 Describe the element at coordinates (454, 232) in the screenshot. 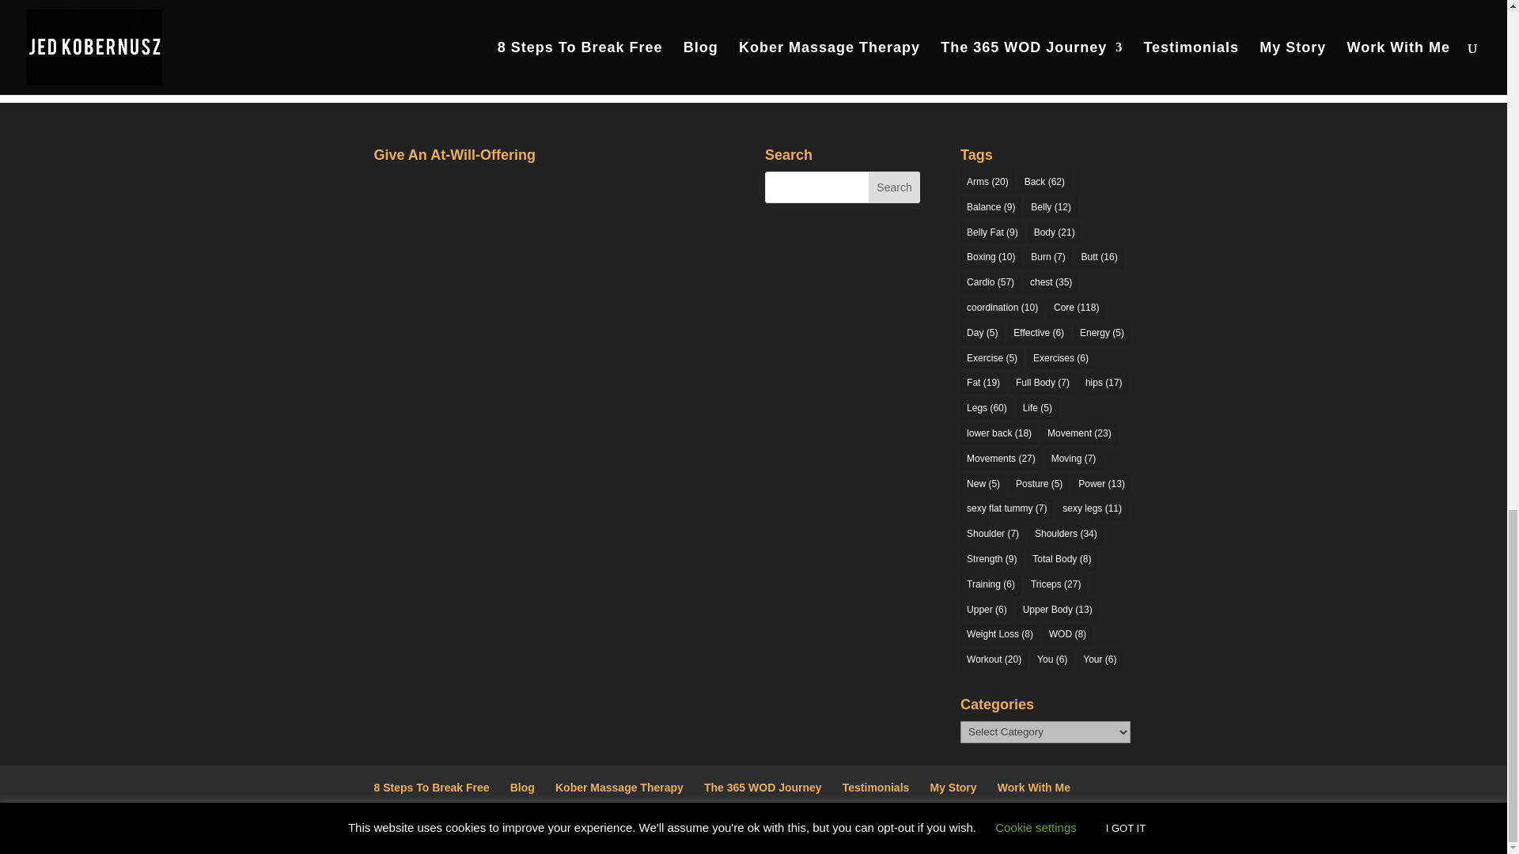

I see `PayPal` at that location.